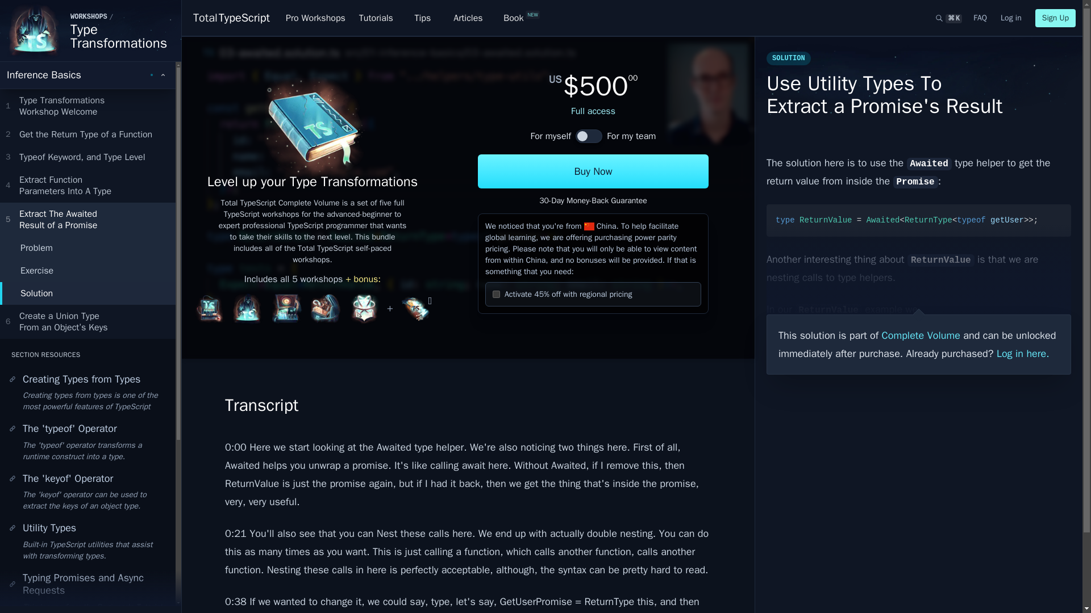 The height and width of the screenshot is (613, 1091). I want to click on Tips, so click(88, 528).